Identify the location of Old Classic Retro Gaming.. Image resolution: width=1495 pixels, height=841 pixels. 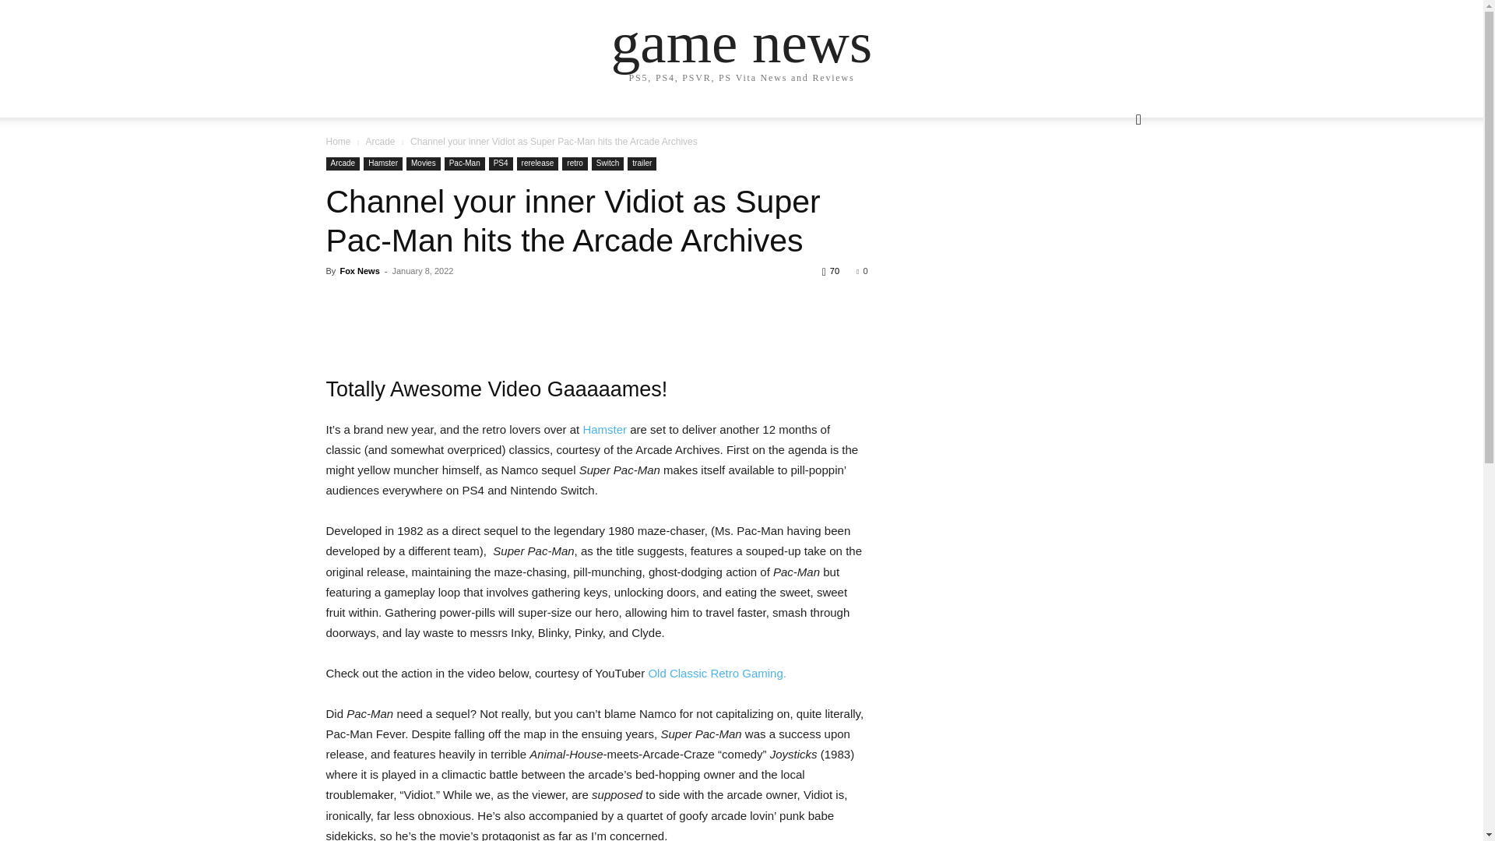
(716, 673).